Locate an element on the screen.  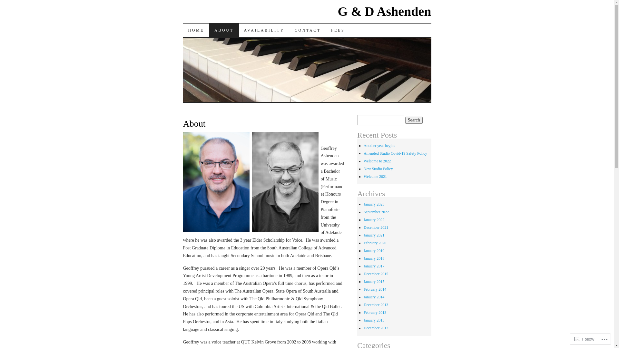
February 2013 is located at coordinates (375, 313).